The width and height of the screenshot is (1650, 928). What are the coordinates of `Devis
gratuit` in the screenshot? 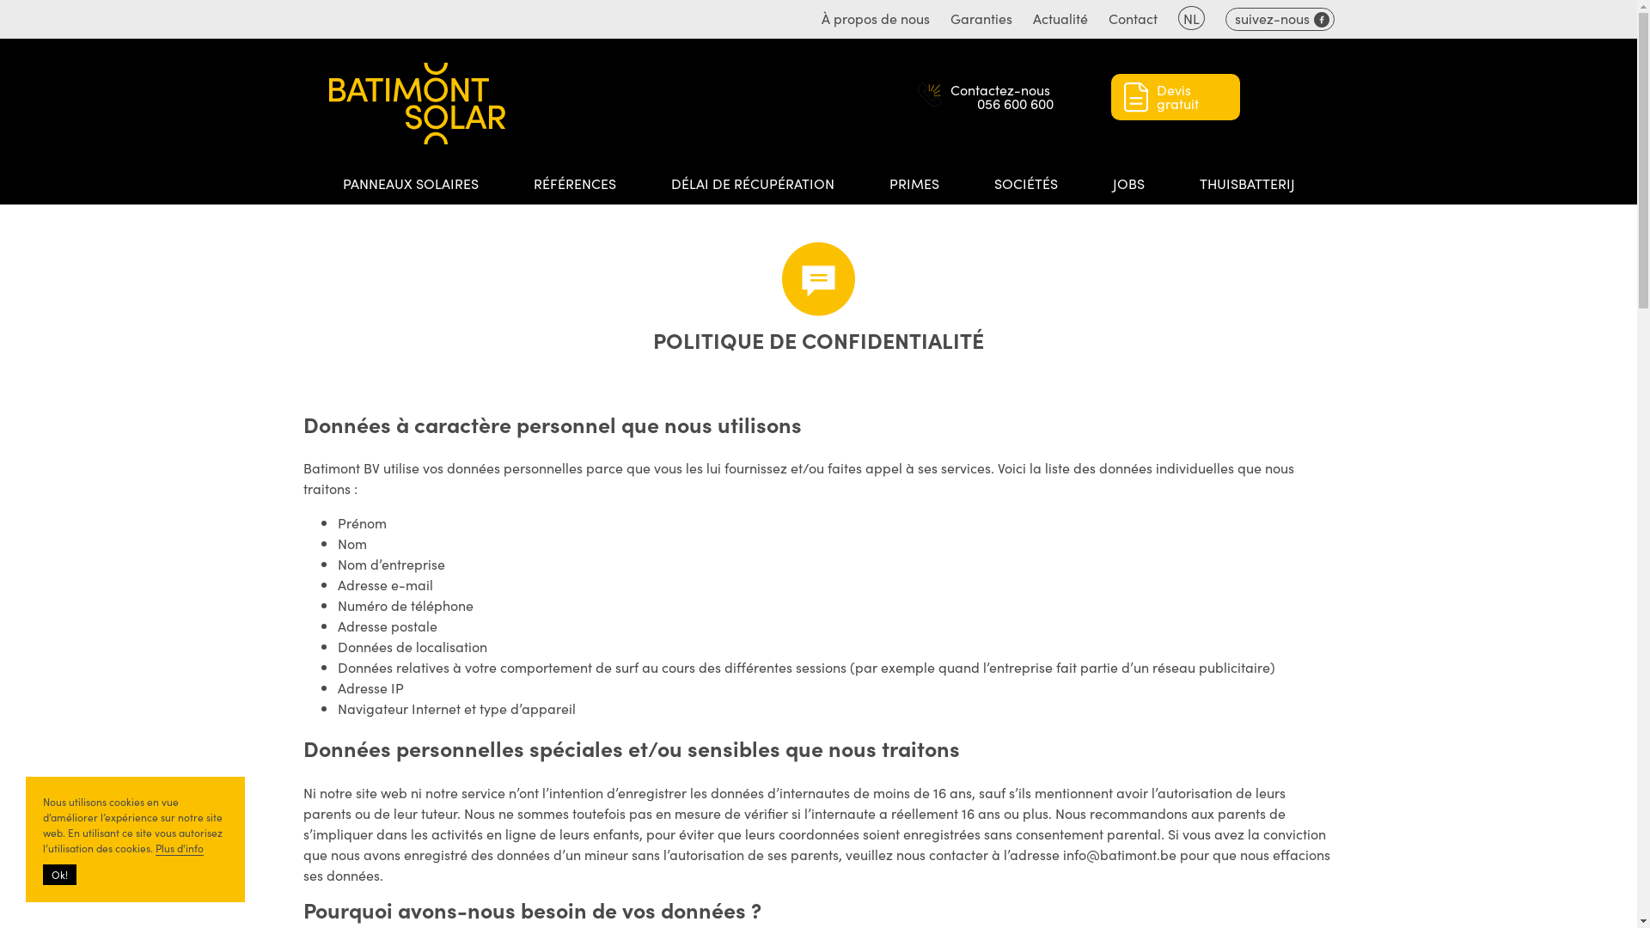 It's located at (1175, 97).